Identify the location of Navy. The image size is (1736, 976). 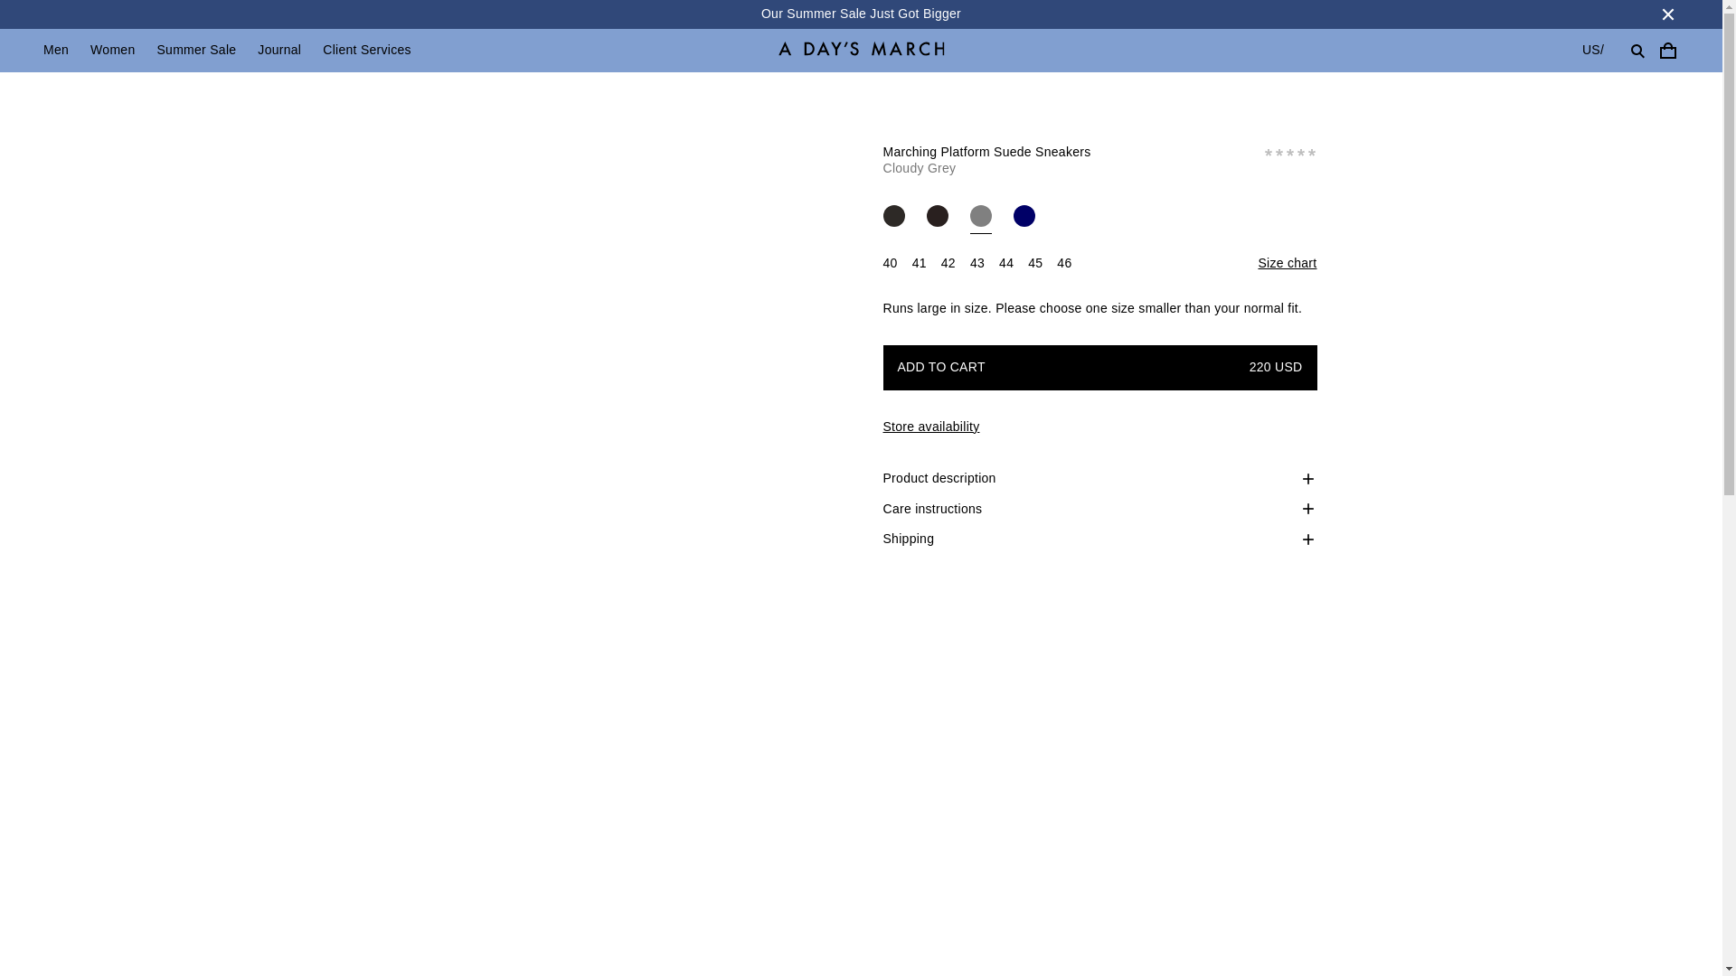
(1024, 215).